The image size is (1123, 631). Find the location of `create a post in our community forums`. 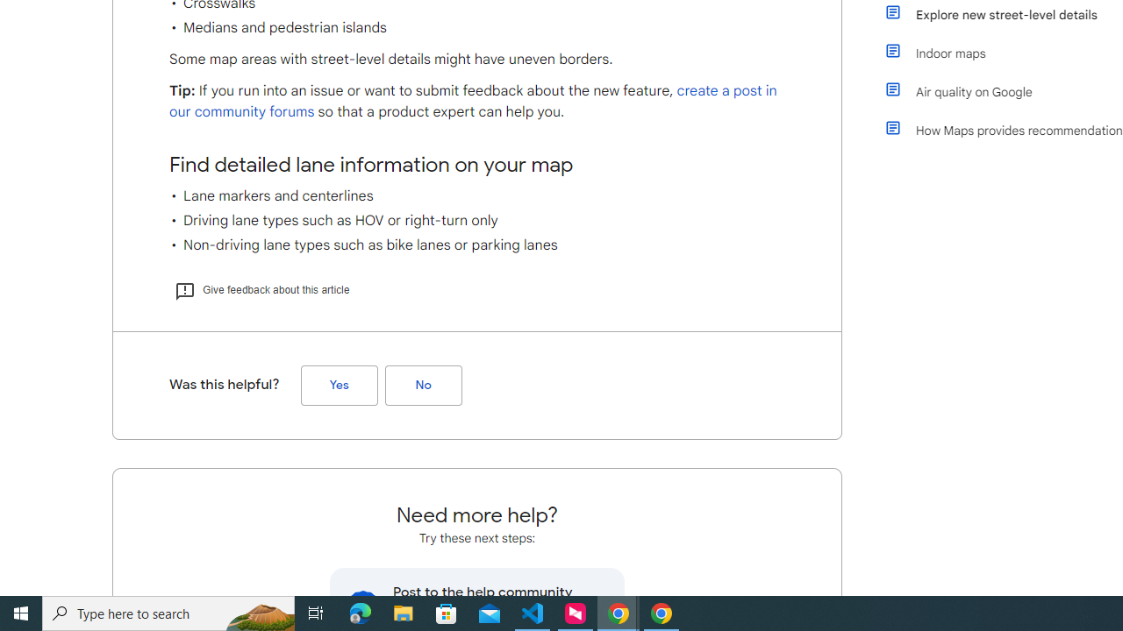

create a post in our community forums is located at coordinates (473, 102).